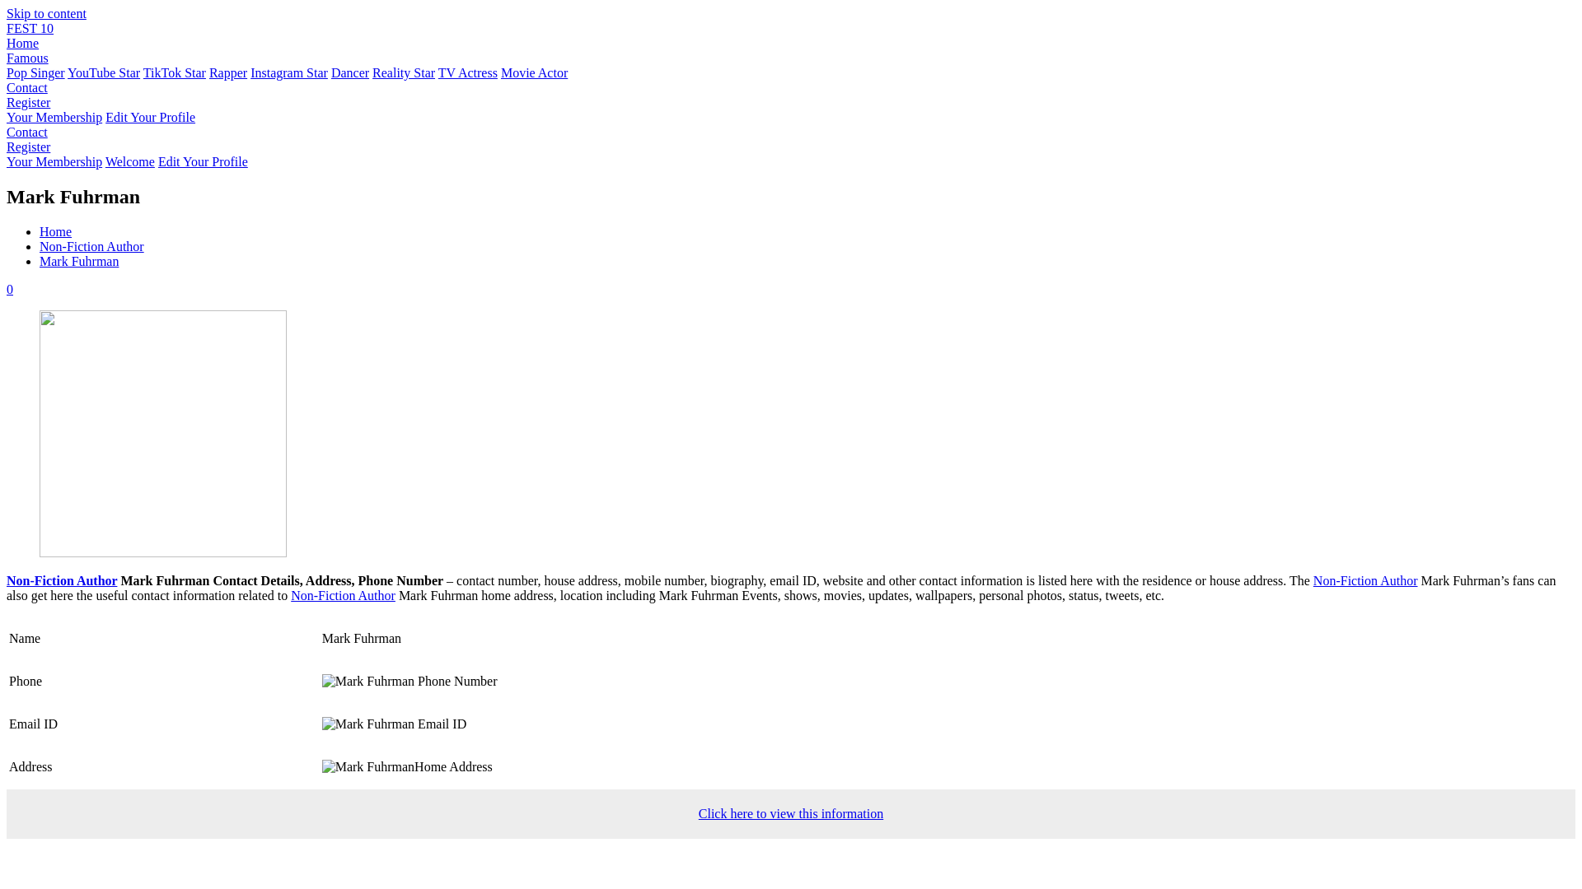  I want to click on Non-Fiction Author, so click(343, 595).